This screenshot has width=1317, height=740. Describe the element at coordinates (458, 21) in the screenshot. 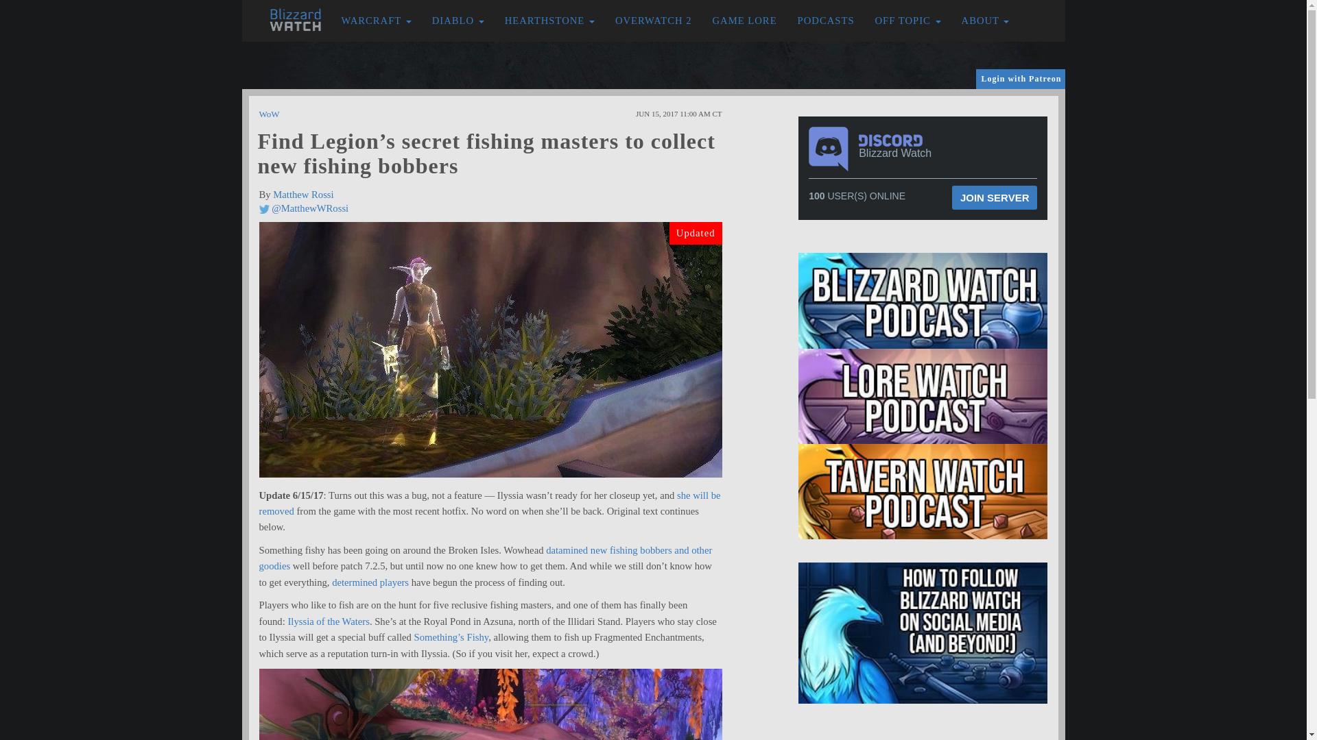

I see `Diablo` at that location.